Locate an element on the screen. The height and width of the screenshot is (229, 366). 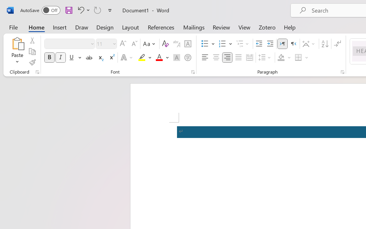
Undo is located at coordinates (83, 10).